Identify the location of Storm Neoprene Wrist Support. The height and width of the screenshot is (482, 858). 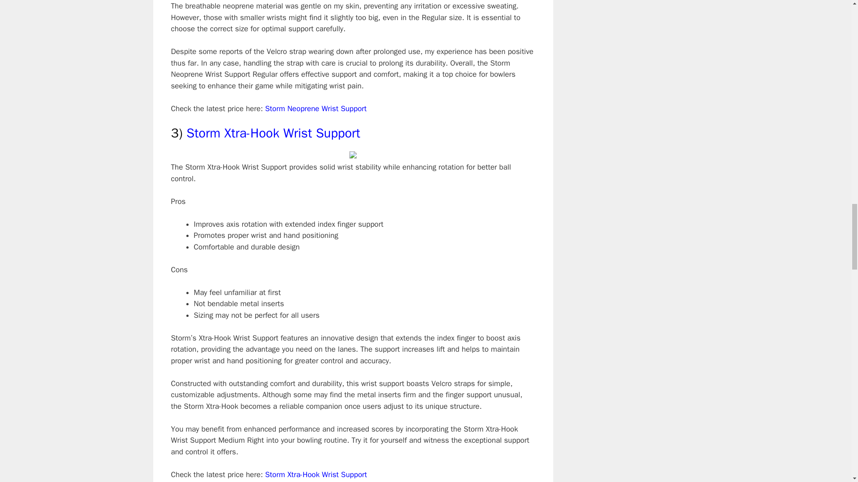
(315, 108).